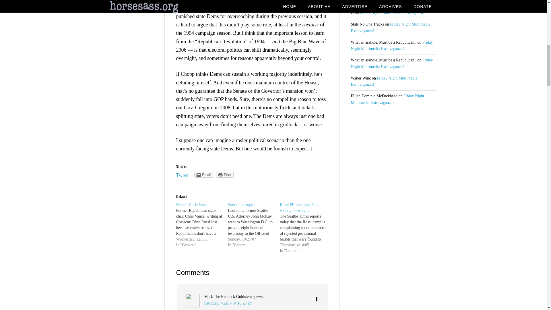 The width and height of the screenshot is (551, 310). Describe the element at coordinates (202, 225) in the screenshot. I see `Shorter Chris Vance` at that location.